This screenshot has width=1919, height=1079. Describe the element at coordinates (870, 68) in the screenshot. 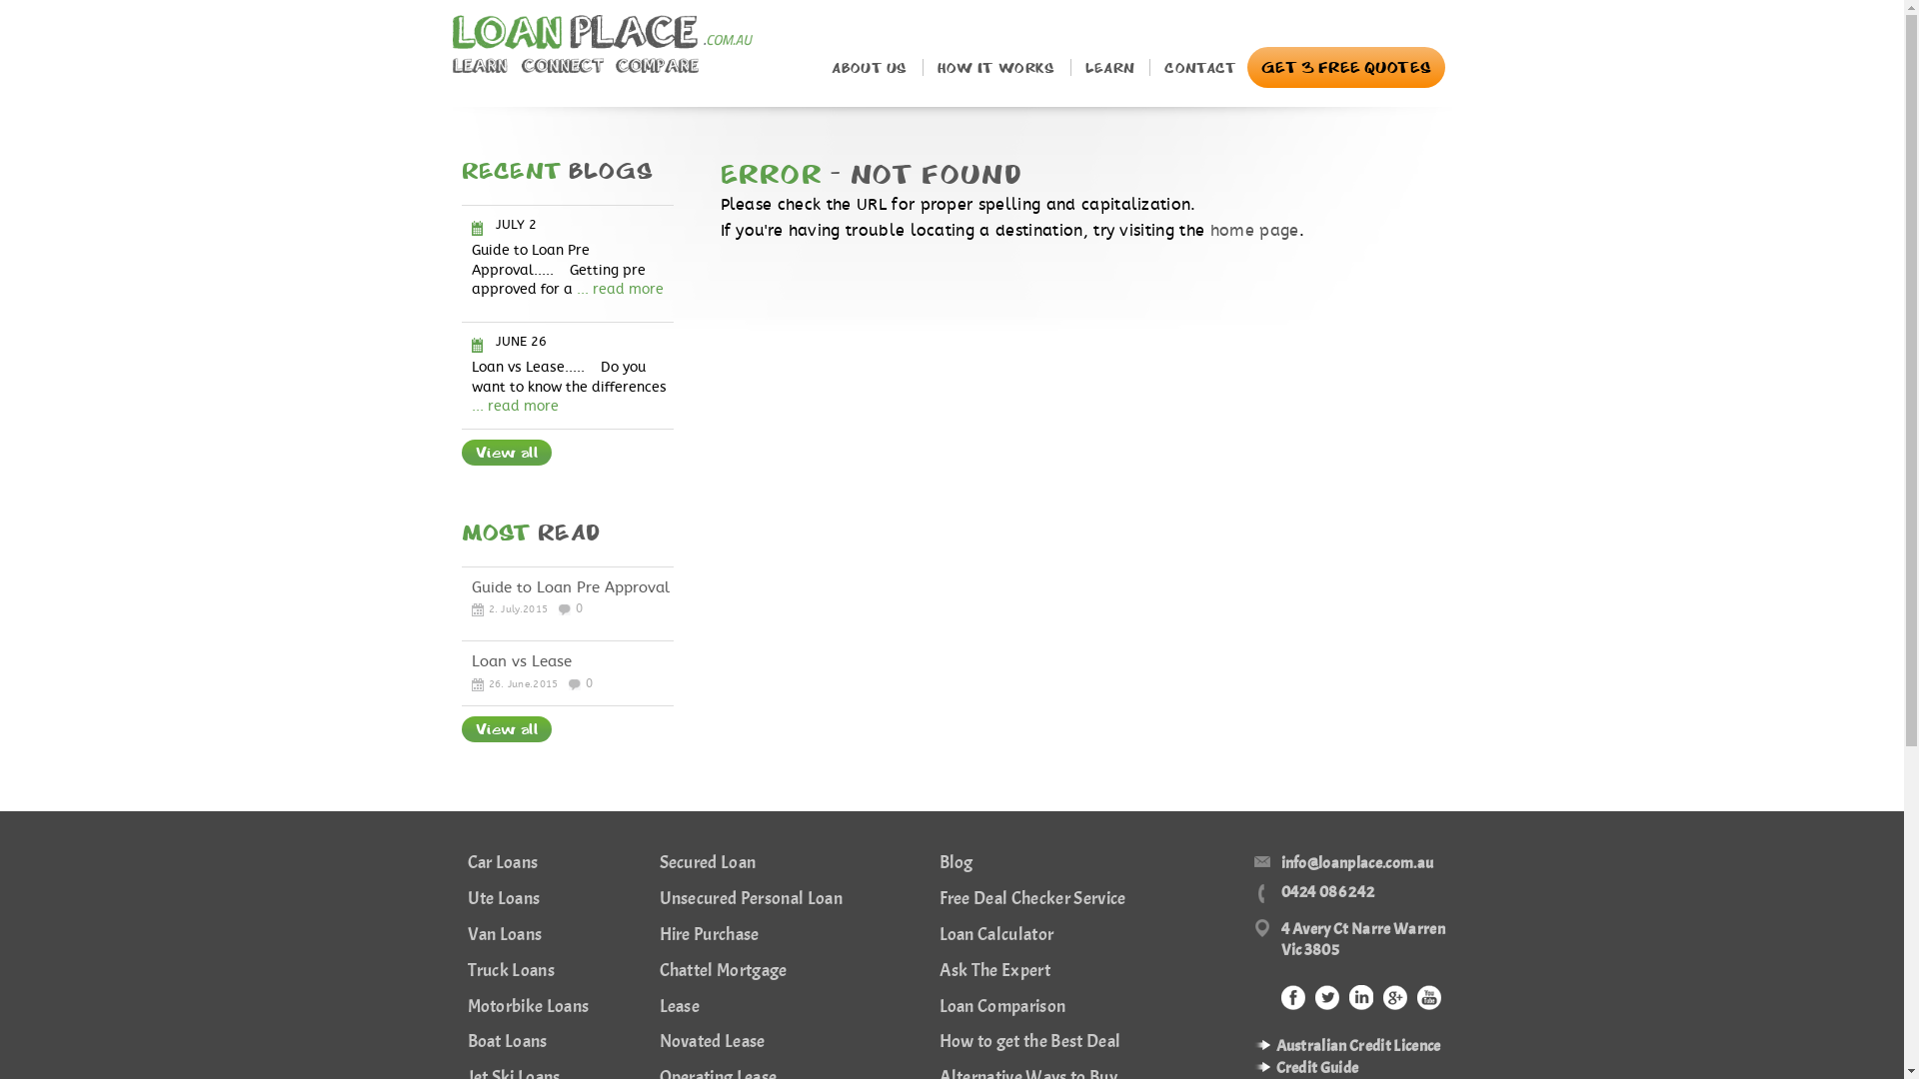

I see `ABOUT US` at that location.